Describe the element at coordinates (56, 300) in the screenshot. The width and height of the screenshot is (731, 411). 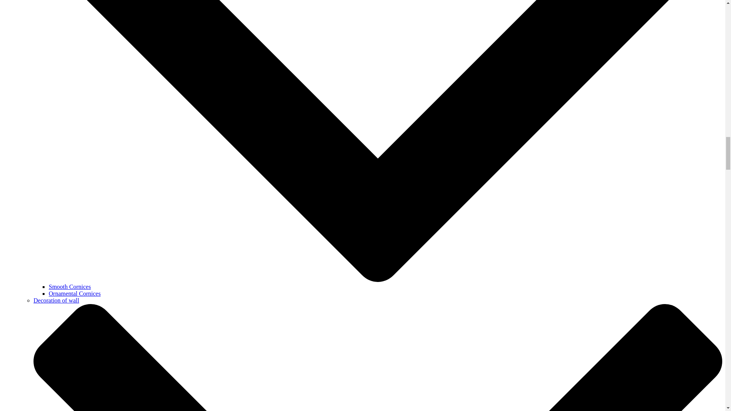
I see `Decoration of wall` at that location.